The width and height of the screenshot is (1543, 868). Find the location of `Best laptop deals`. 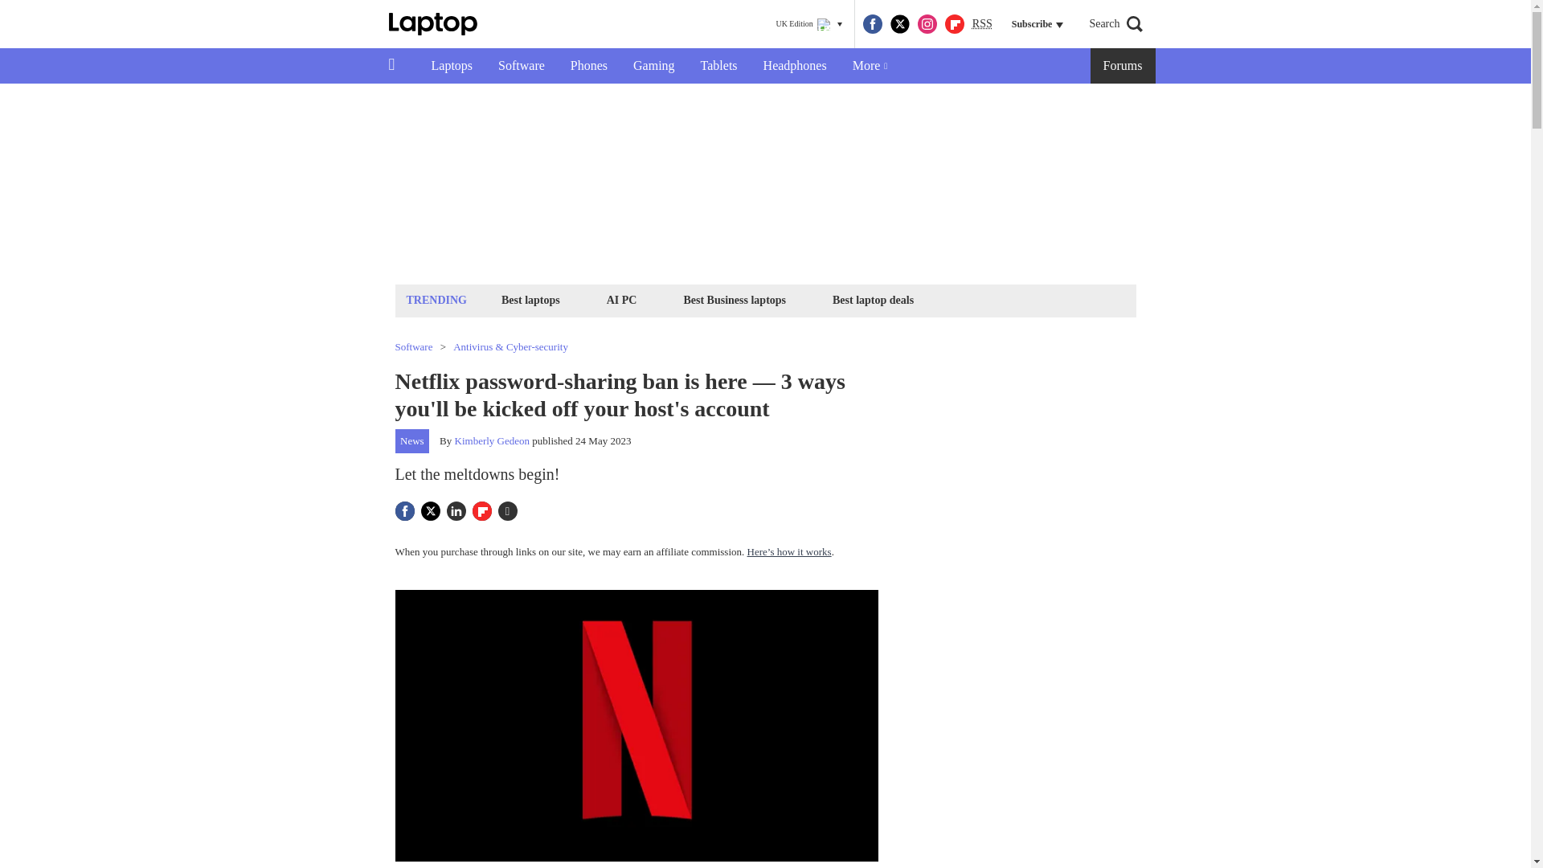

Best laptop deals is located at coordinates (873, 299).